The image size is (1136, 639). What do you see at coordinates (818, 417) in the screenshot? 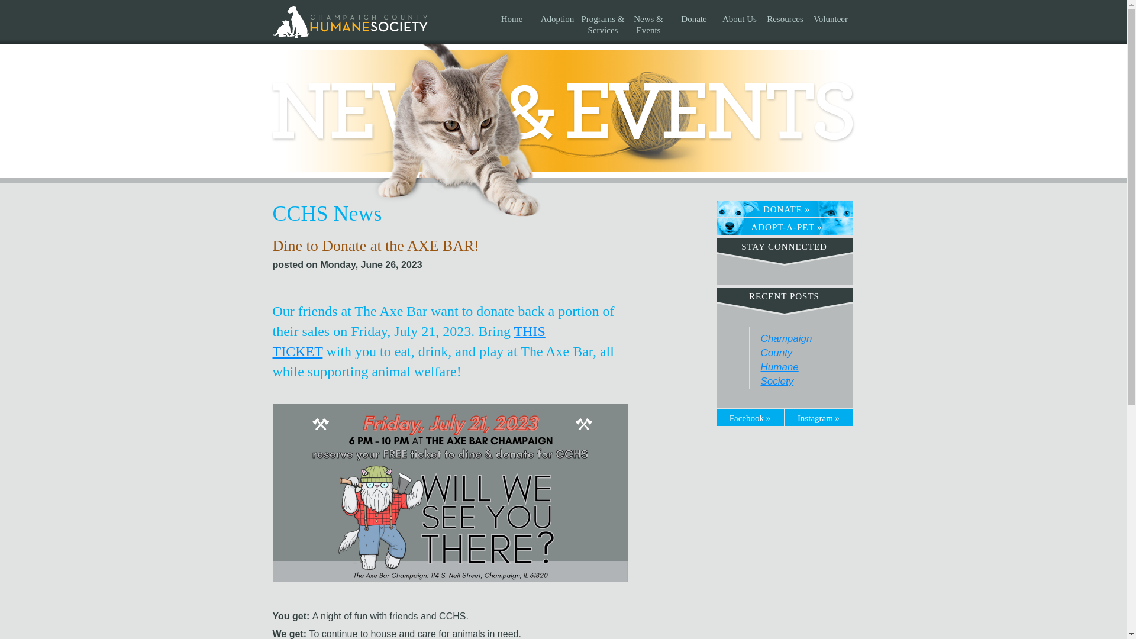
I see `Follow Us on Instagram` at bounding box center [818, 417].